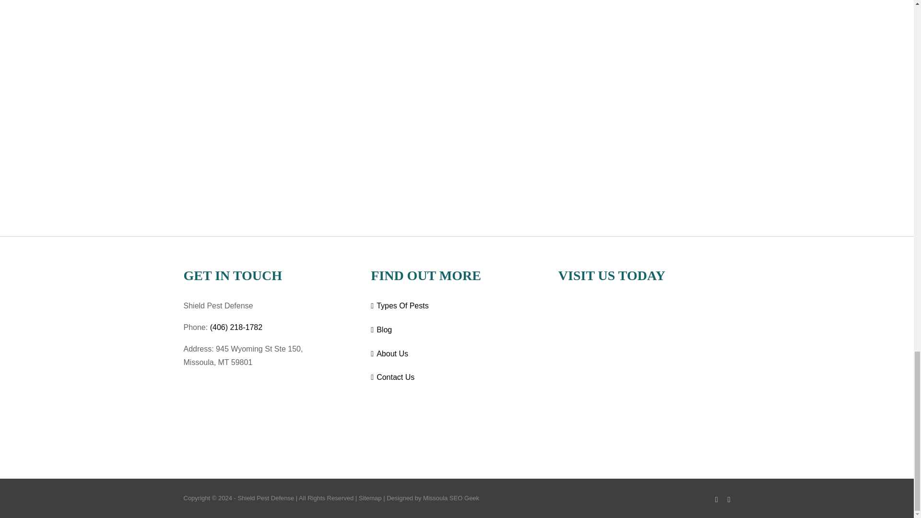 This screenshot has width=921, height=518. Describe the element at coordinates (457, 330) in the screenshot. I see `Blog` at that location.